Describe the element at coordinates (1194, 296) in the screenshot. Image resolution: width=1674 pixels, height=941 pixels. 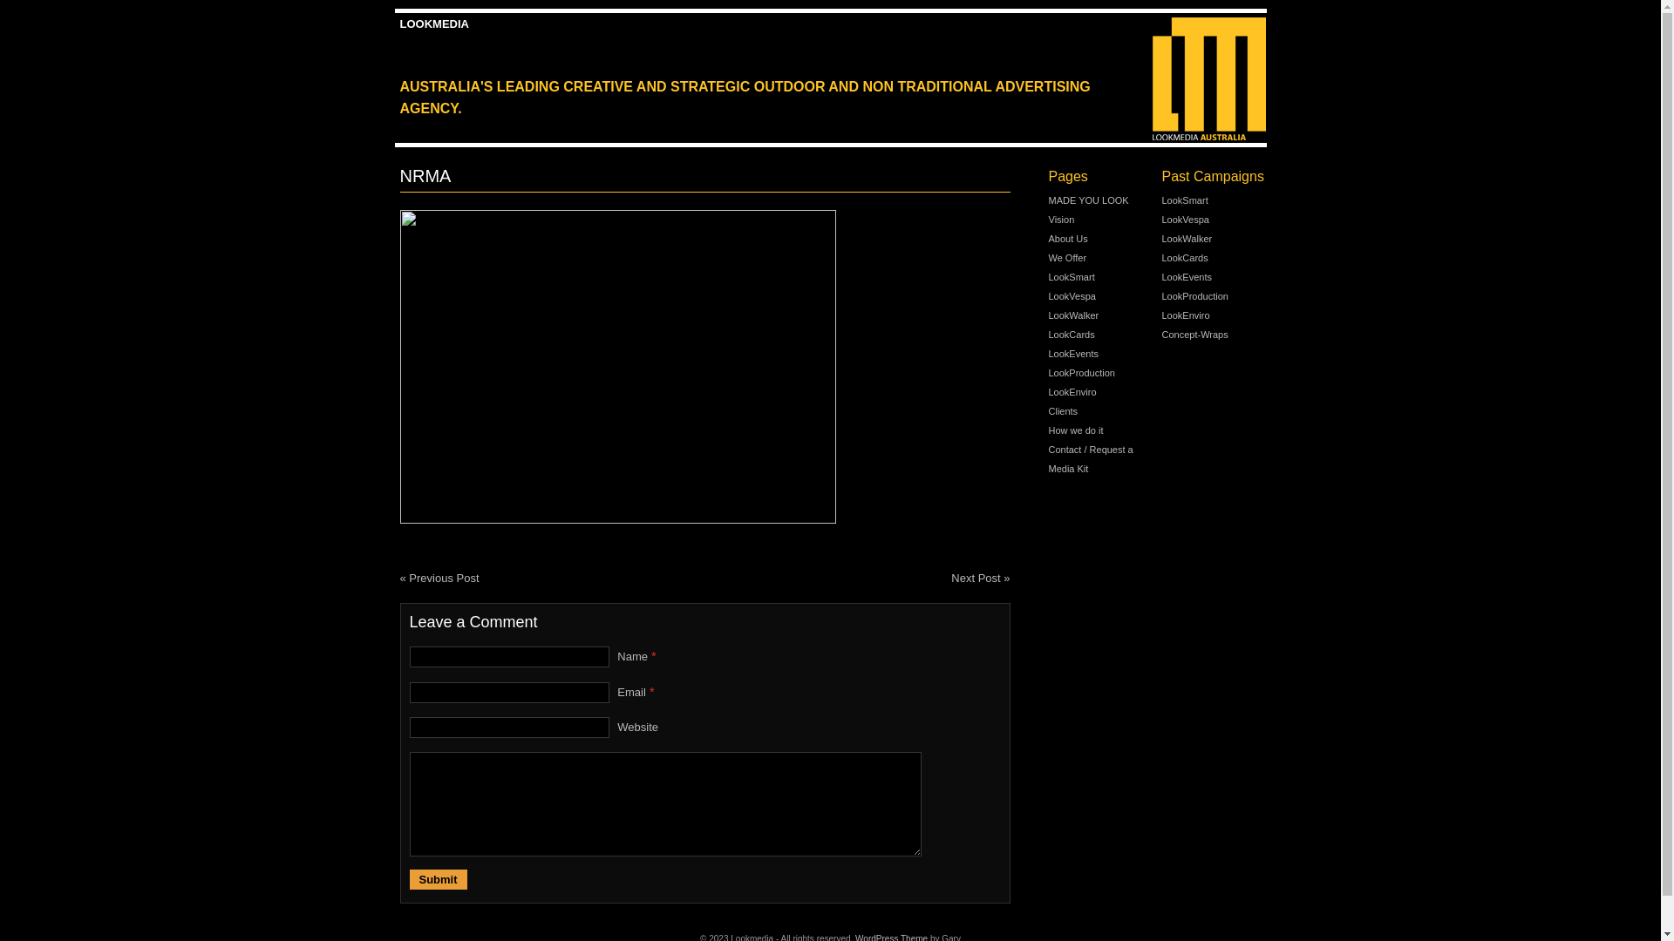
I see `LookProduction` at that location.